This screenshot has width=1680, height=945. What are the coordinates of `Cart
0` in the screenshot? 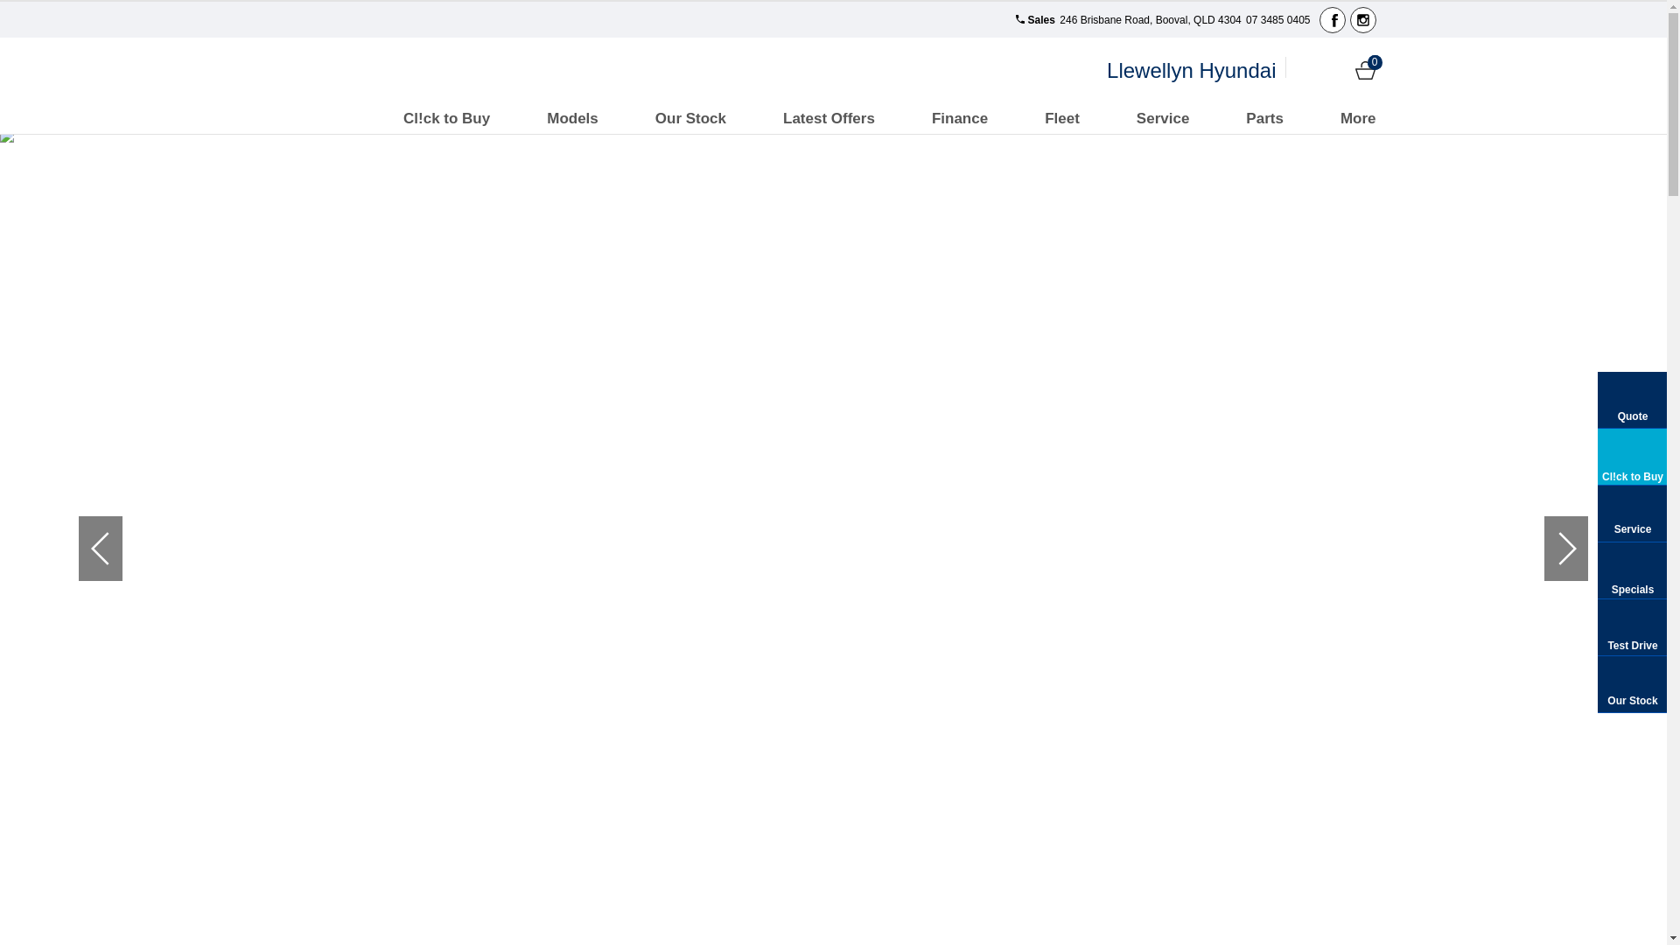 It's located at (1365, 70).